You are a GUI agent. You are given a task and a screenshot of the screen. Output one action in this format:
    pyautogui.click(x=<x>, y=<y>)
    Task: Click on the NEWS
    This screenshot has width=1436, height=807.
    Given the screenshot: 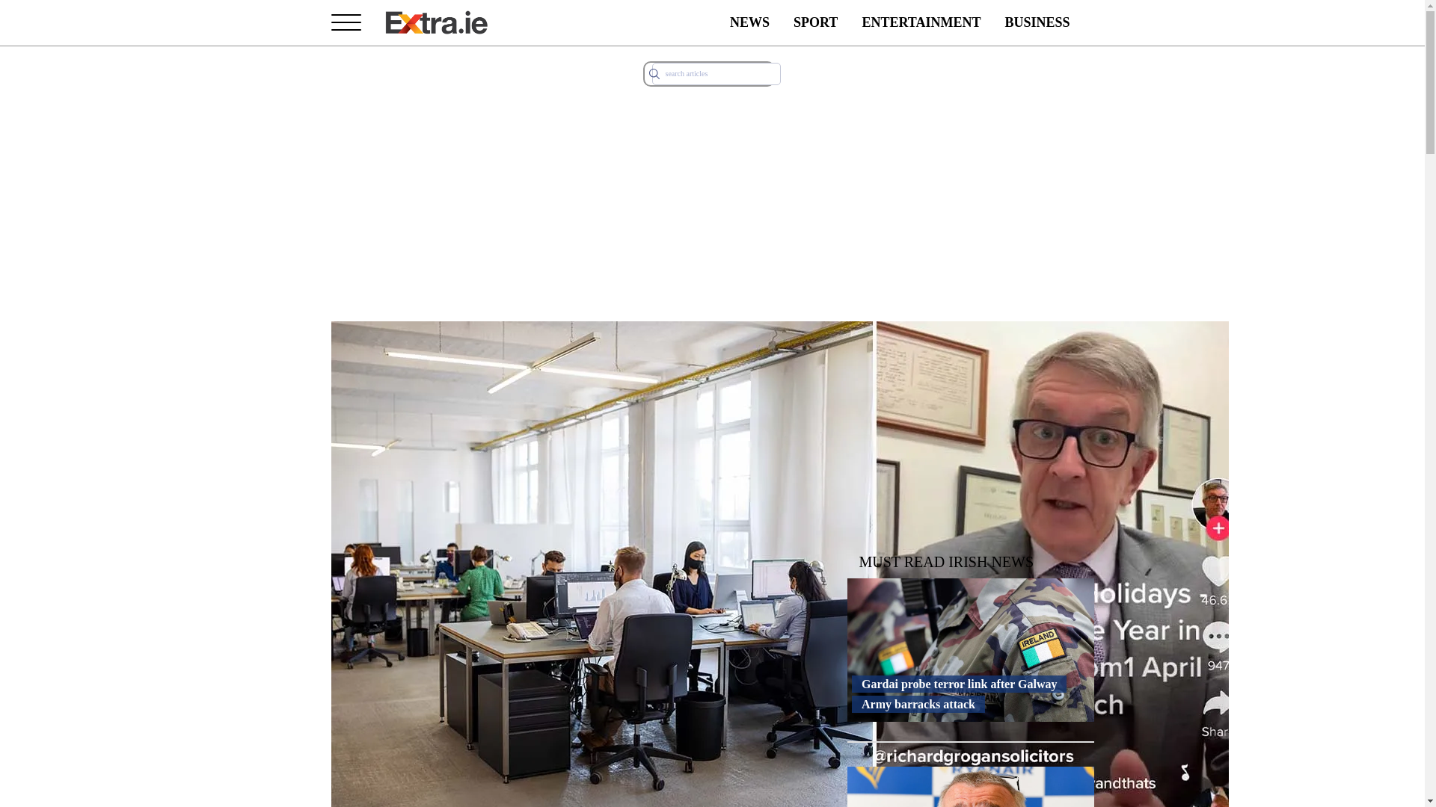 What is the action you would take?
    pyautogui.click(x=749, y=22)
    